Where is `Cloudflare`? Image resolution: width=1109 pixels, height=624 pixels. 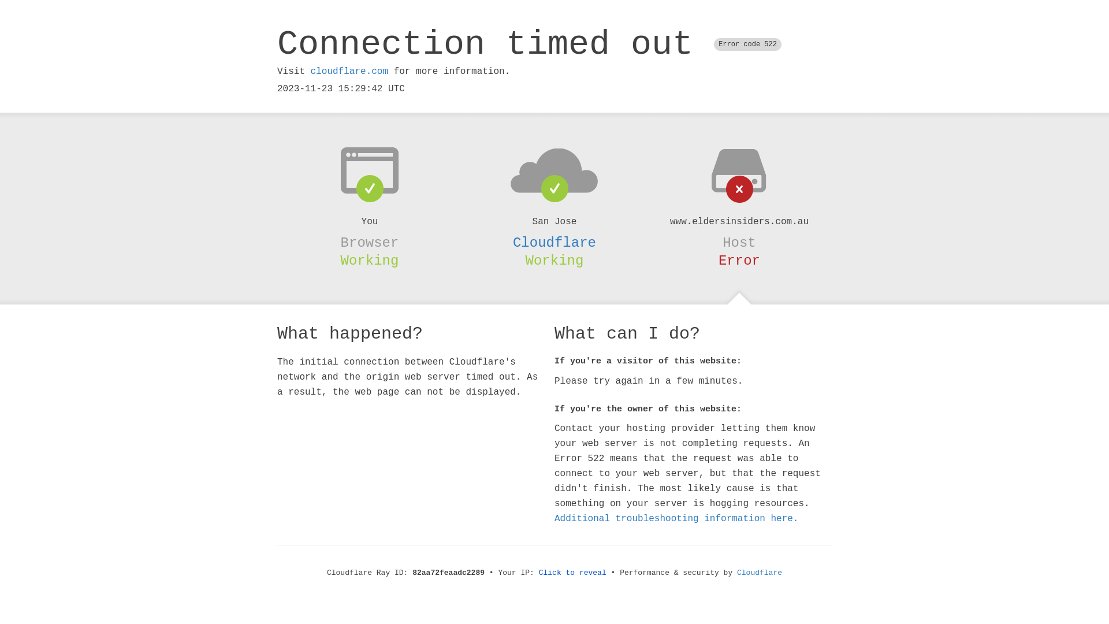
Cloudflare is located at coordinates (760, 573).